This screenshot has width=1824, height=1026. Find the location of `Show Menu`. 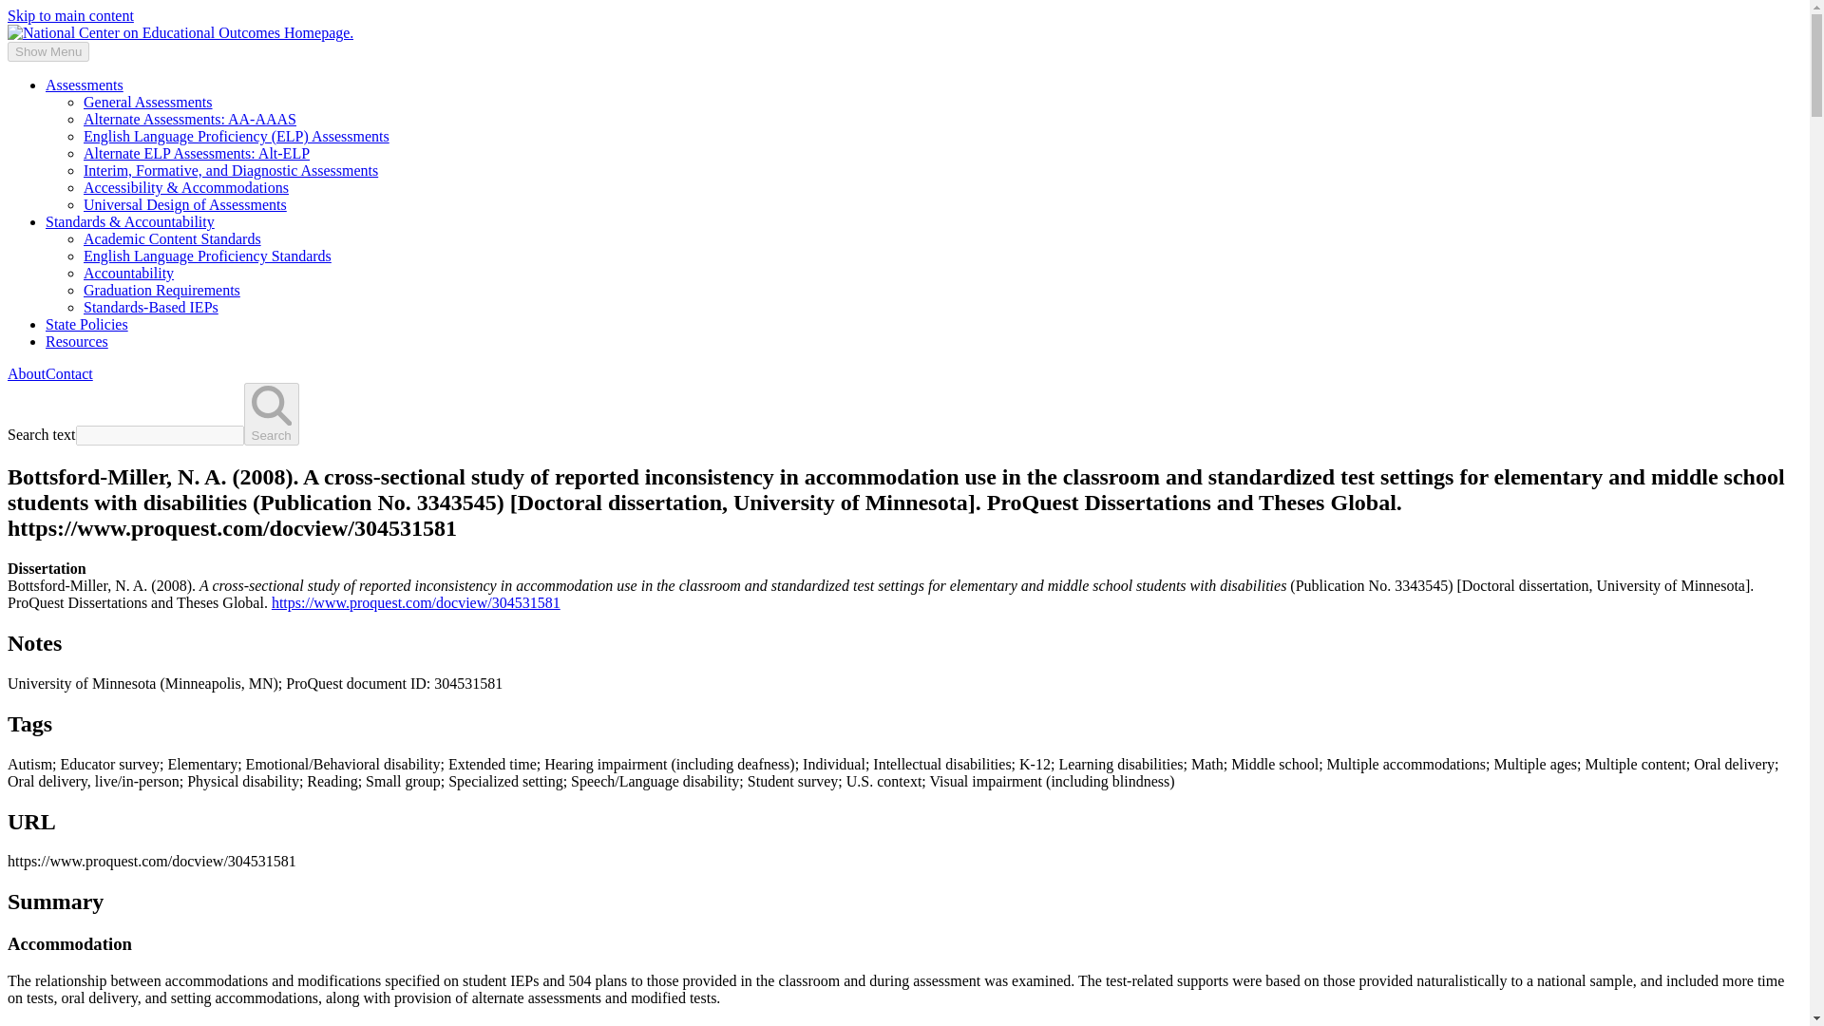

Show Menu is located at coordinates (47, 51).